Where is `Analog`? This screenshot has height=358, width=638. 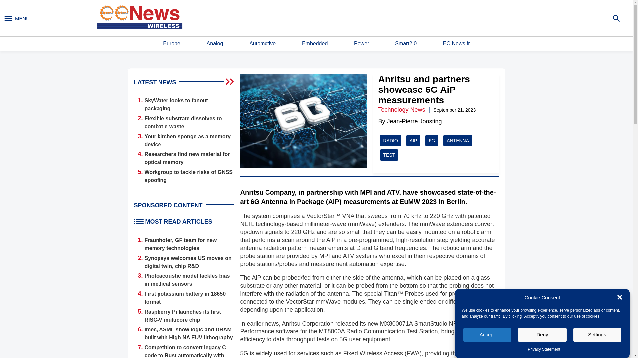
Analog is located at coordinates (215, 44).